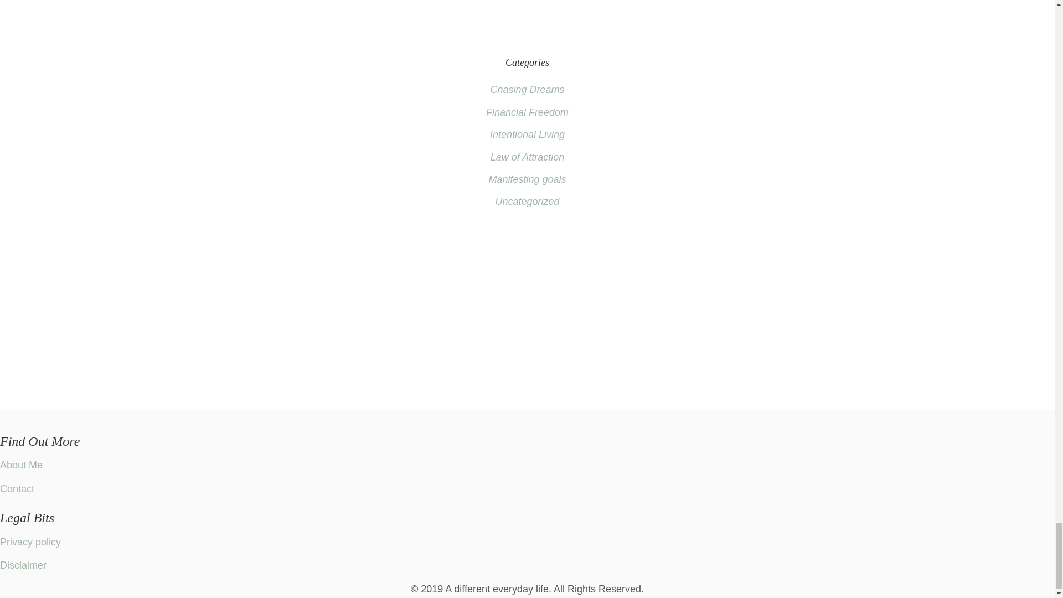  What do you see at coordinates (17, 488) in the screenshot?
I see `Contact` at bounding box center [17, 488].